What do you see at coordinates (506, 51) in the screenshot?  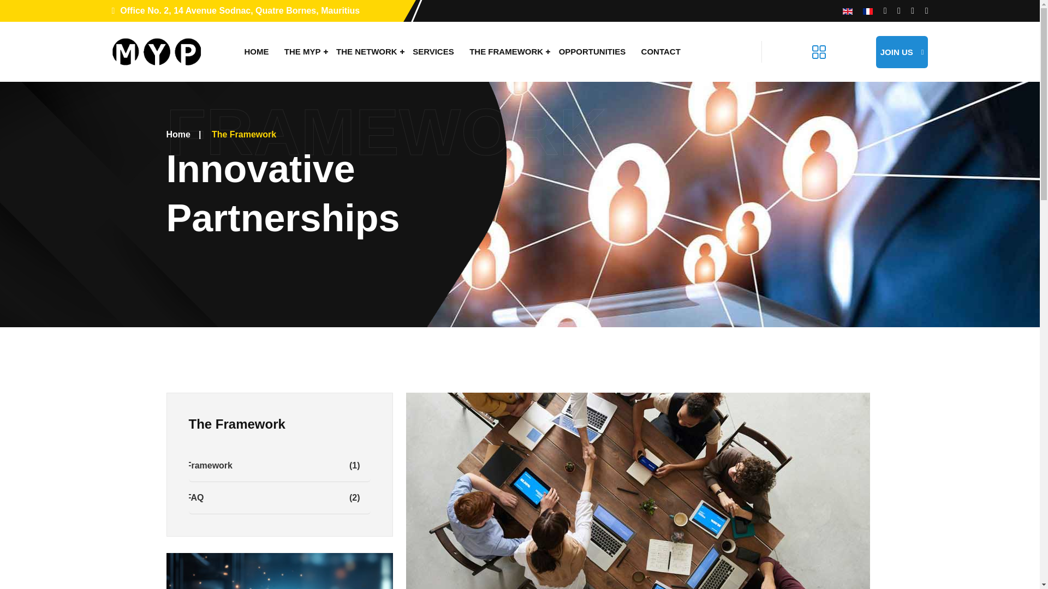 I see `THE FRAMEWORK` at bounding box center [506, 51].